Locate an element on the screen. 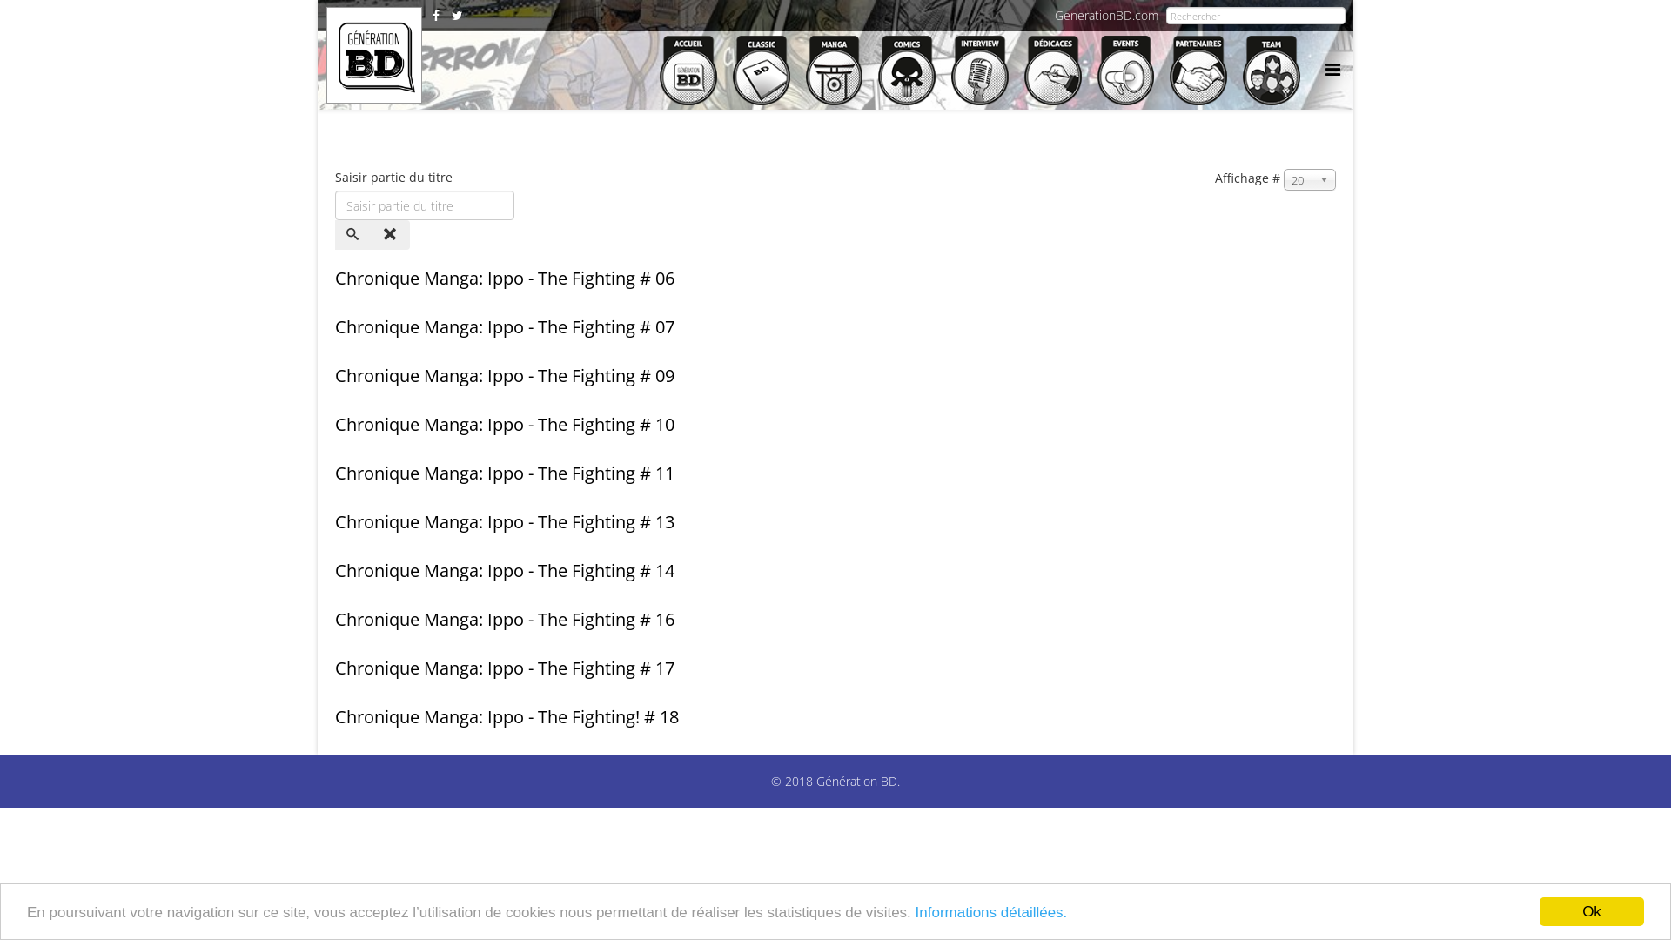 This screenshot has width=1671, height=940. Ok is located at coordinates (1592, 912).